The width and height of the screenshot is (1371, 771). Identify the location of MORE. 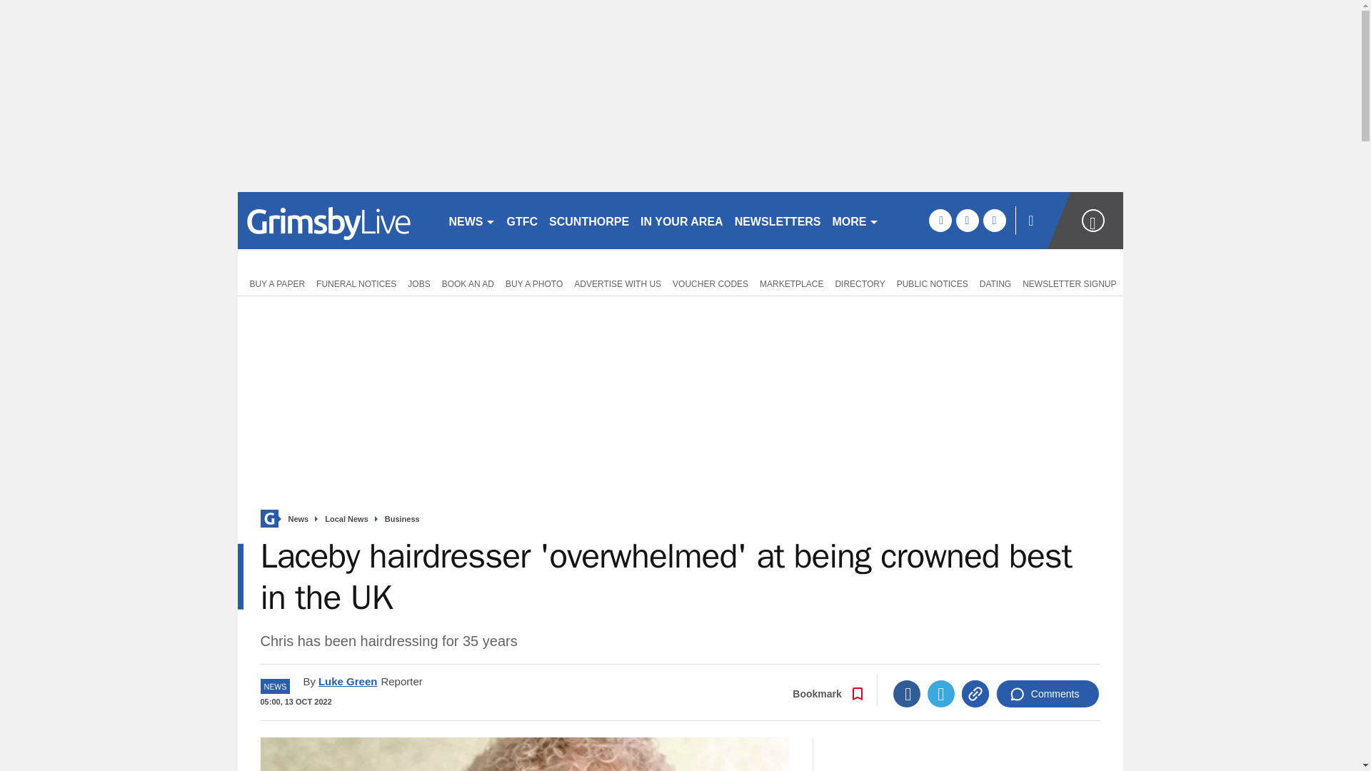
(855, 220).